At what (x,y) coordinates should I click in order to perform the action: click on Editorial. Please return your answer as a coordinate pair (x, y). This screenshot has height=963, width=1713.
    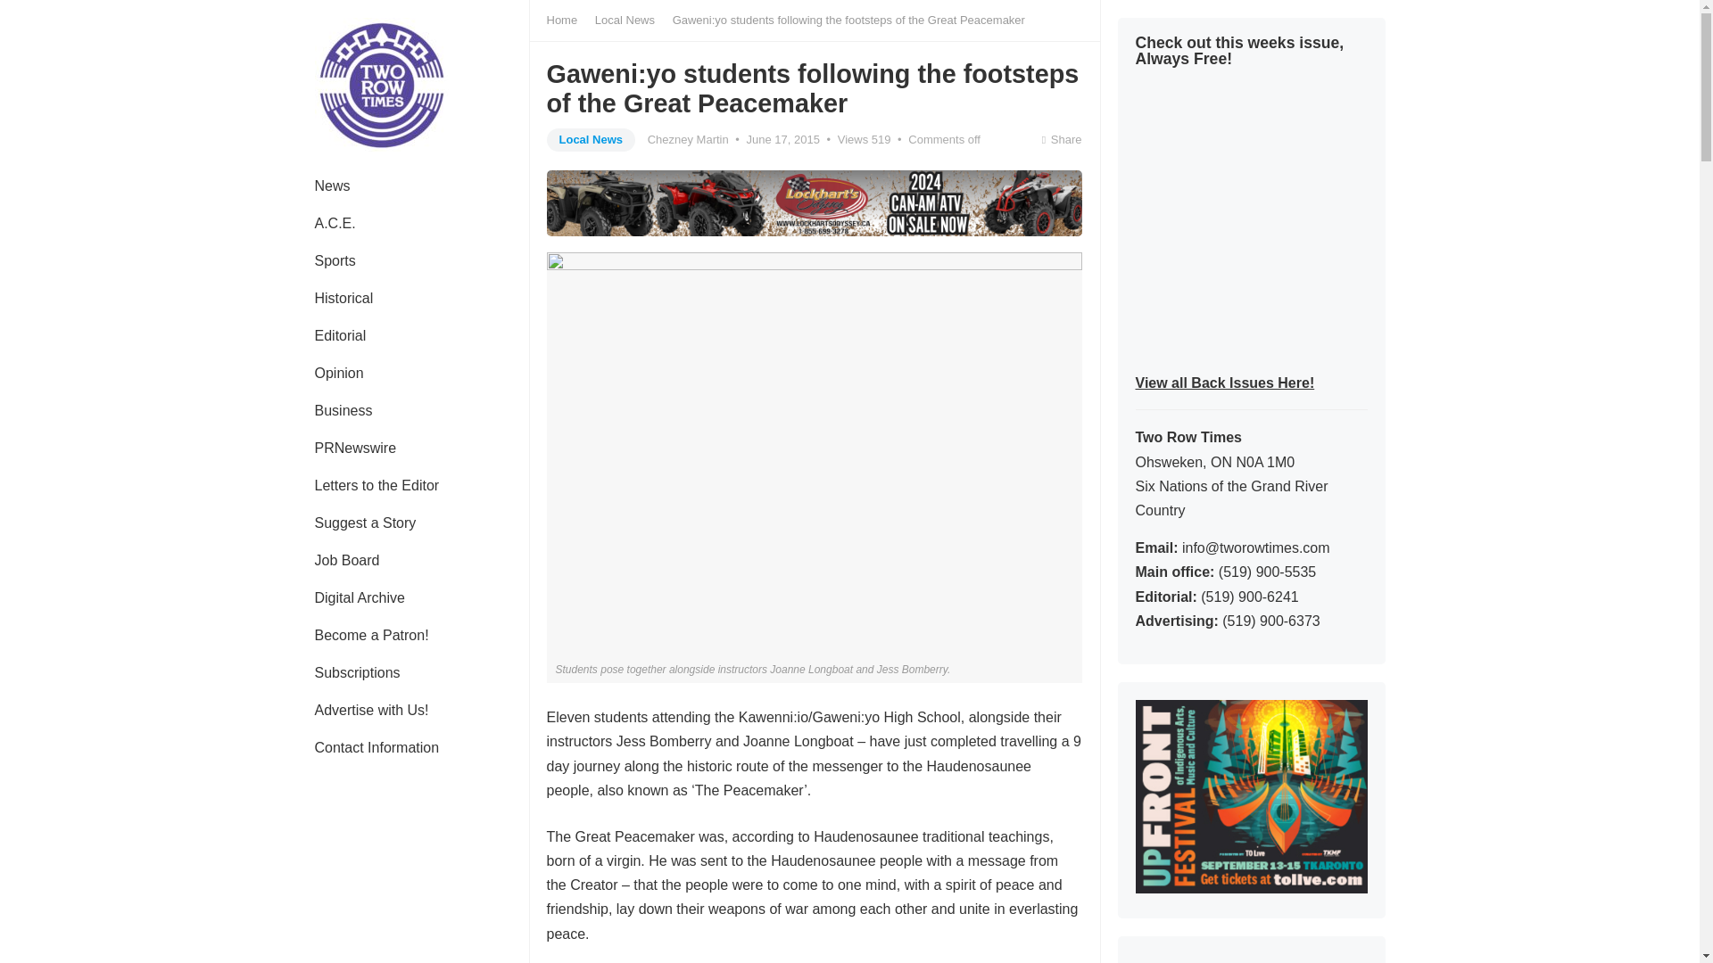
    Looking at the image, I should click on (340, 336).